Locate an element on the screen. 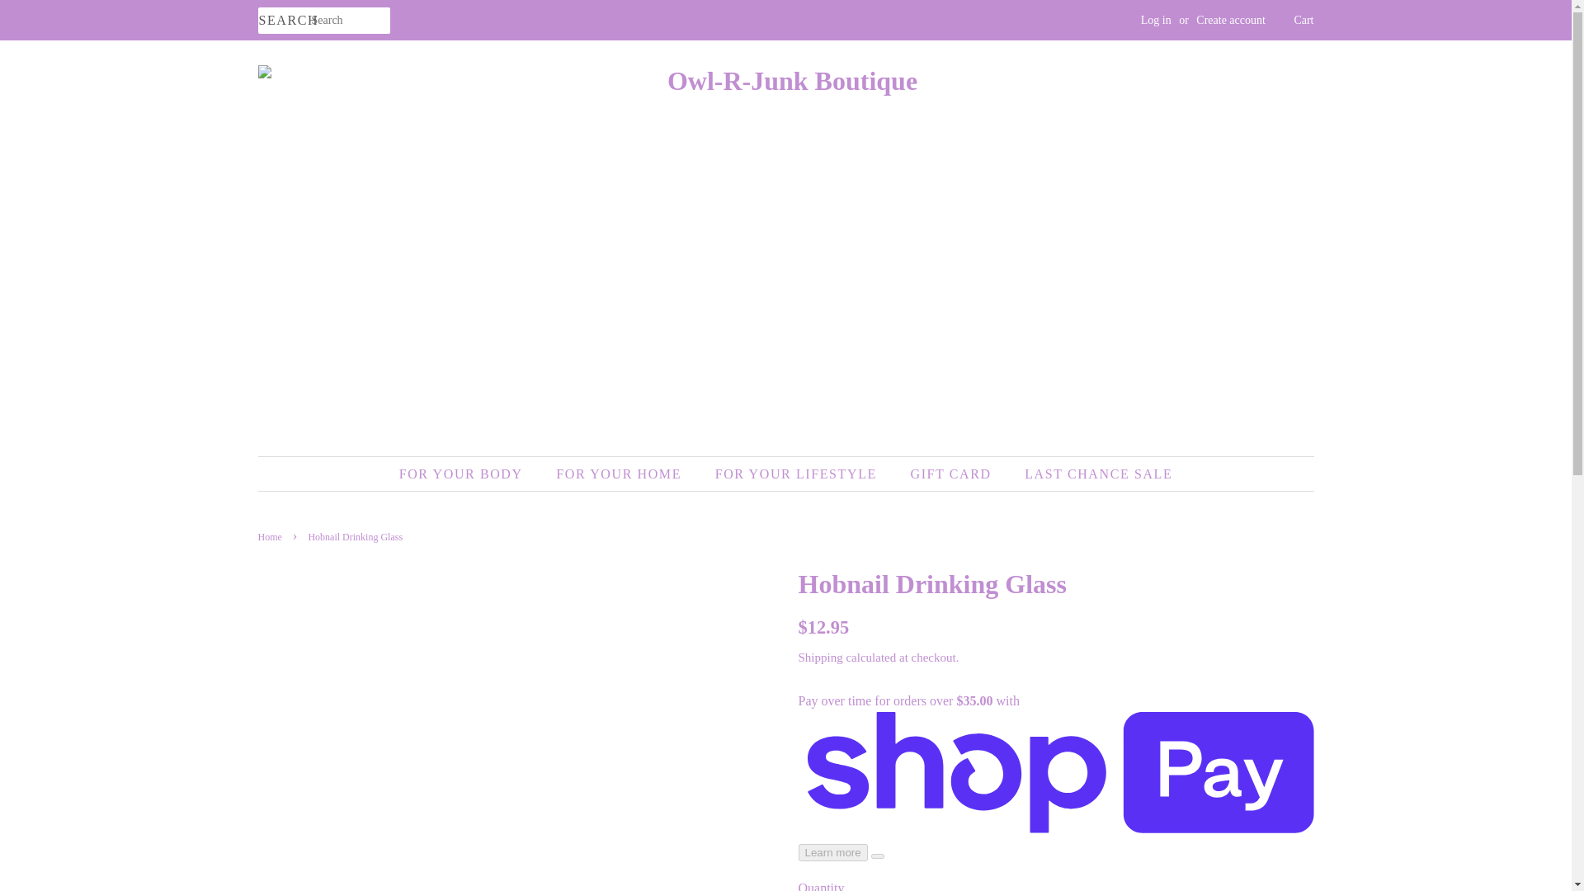 This screenshot has height=891, width=1584. Create account is located at coordinates (1231, 20).